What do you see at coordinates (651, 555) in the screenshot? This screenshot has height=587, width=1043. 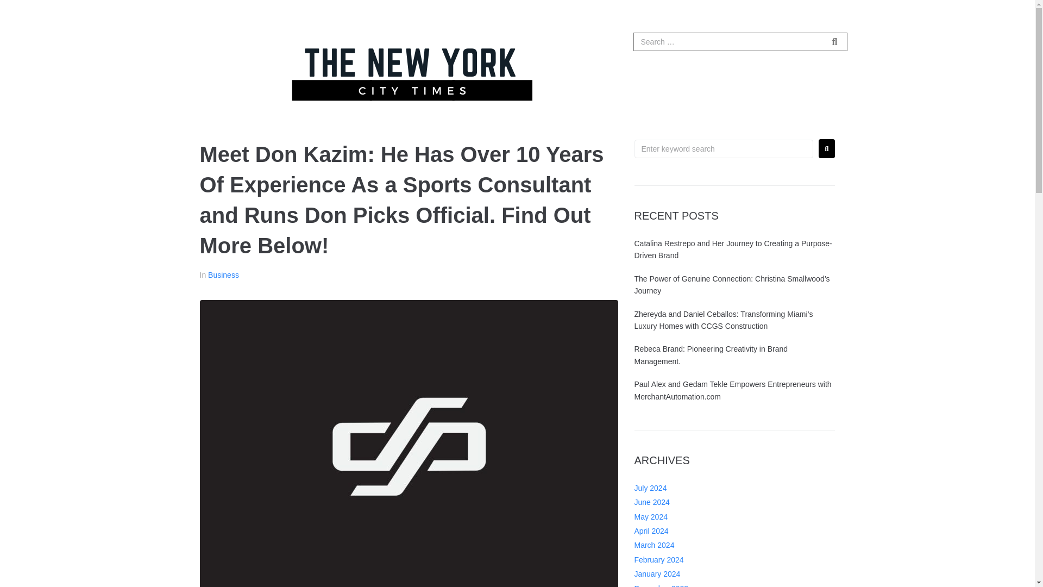 I see `May 2024` at bounding box center [651, 555].